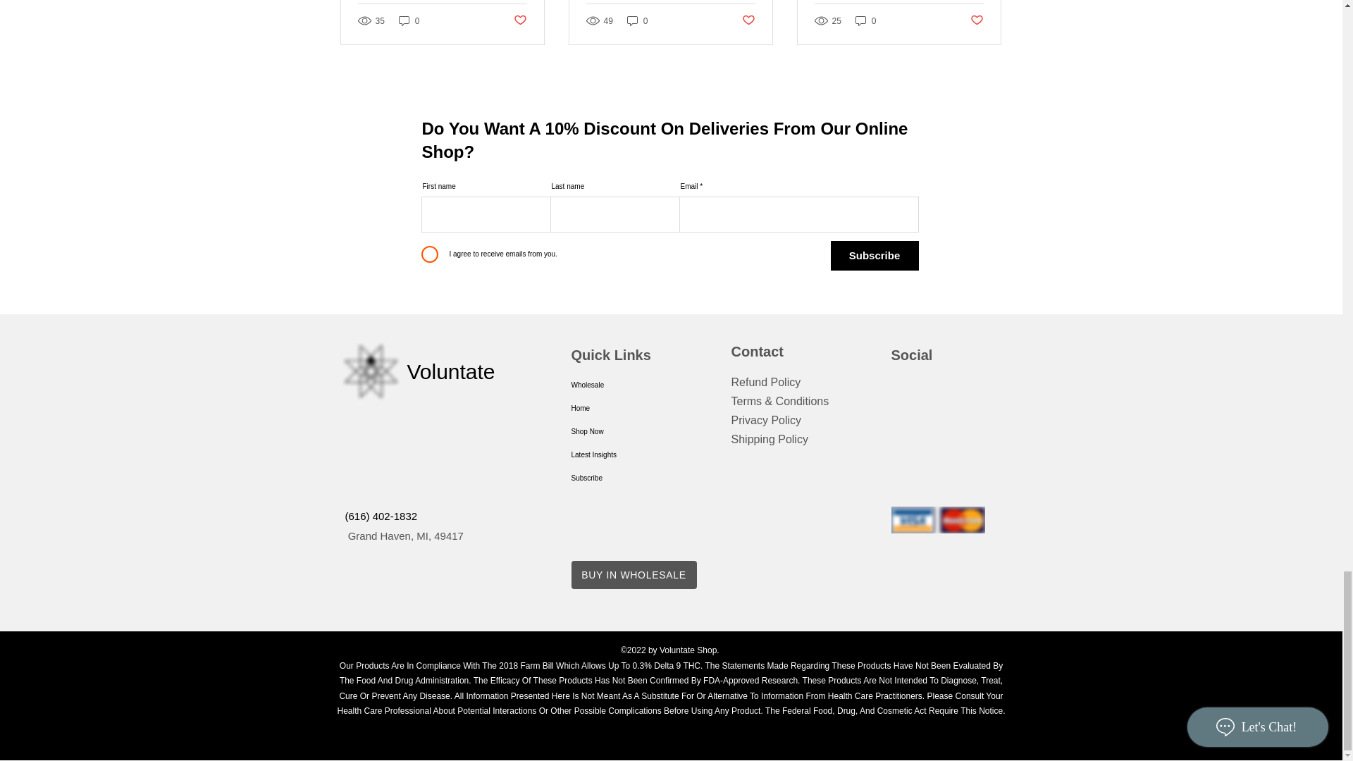 This screenshot has height=761, width=1353. What do you see at coordinates (627, 431) in the screenshot?
I see `Shop Now` at bounding box center [627, 431].